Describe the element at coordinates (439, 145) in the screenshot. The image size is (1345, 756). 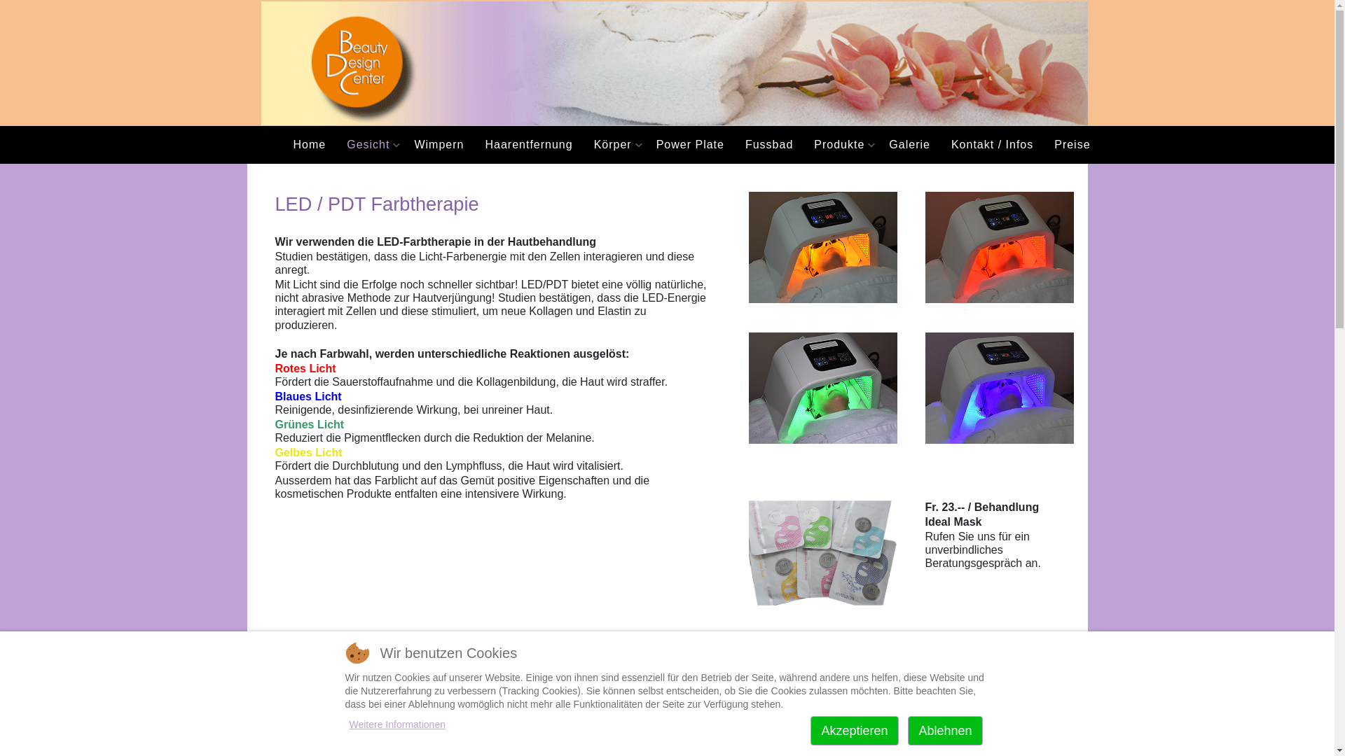
I see `Wimpern` at that location.